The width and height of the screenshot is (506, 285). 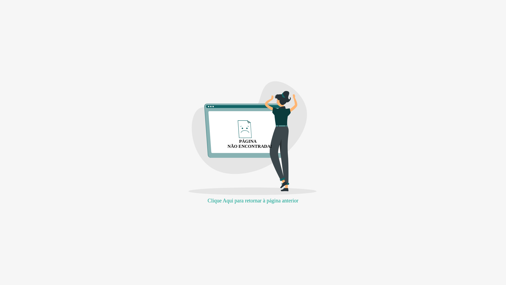 I want to click on Sistemas, so click(x=287, y=229).